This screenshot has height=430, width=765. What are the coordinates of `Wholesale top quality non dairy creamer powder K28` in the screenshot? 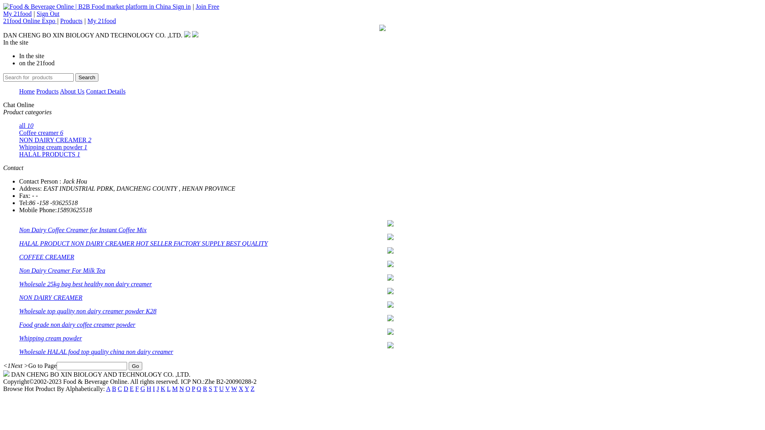 It's located at (88, 311).